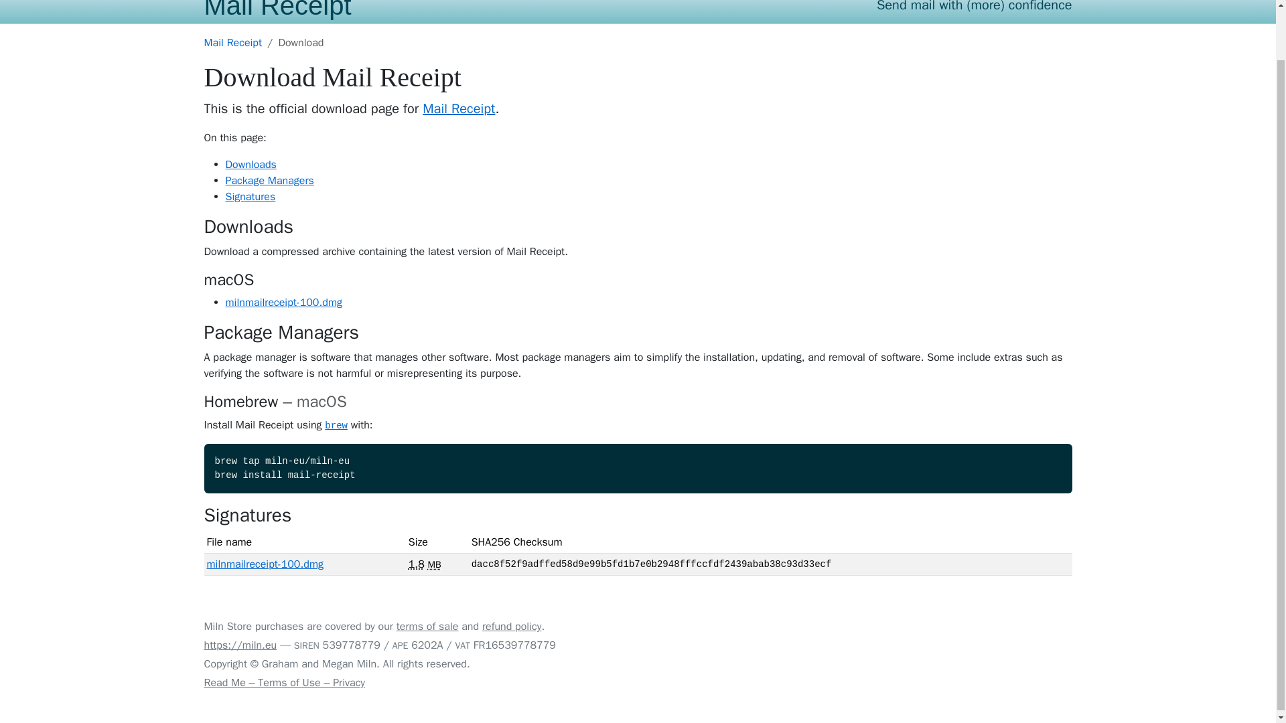 The height and width of the screenshot is (723, 1286). Describe the element at coordinates (417, 564) in the screenshot. I see `1861119 bytes` at that location.